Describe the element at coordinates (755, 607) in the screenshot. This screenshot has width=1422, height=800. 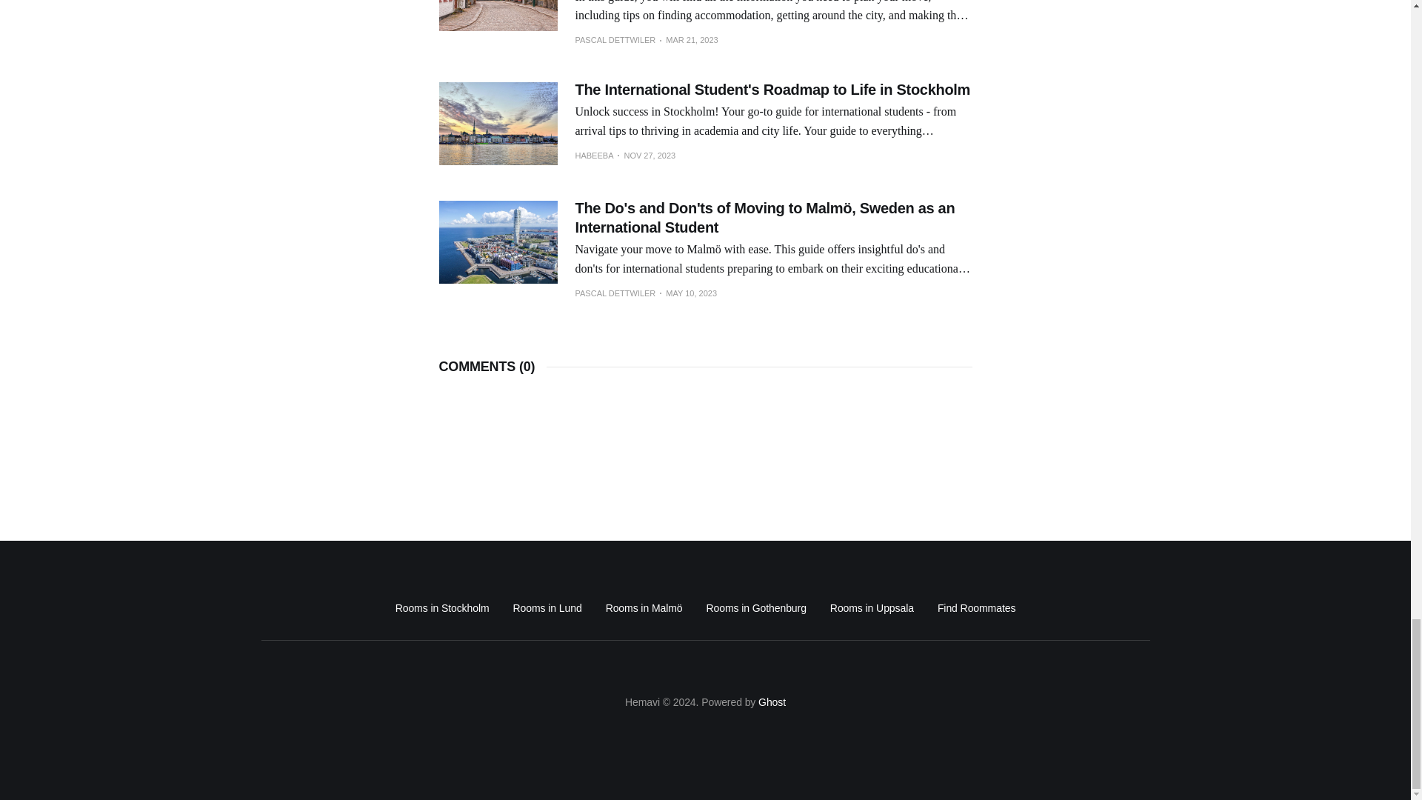
I see `Rooms in Gothenburg` at that location.